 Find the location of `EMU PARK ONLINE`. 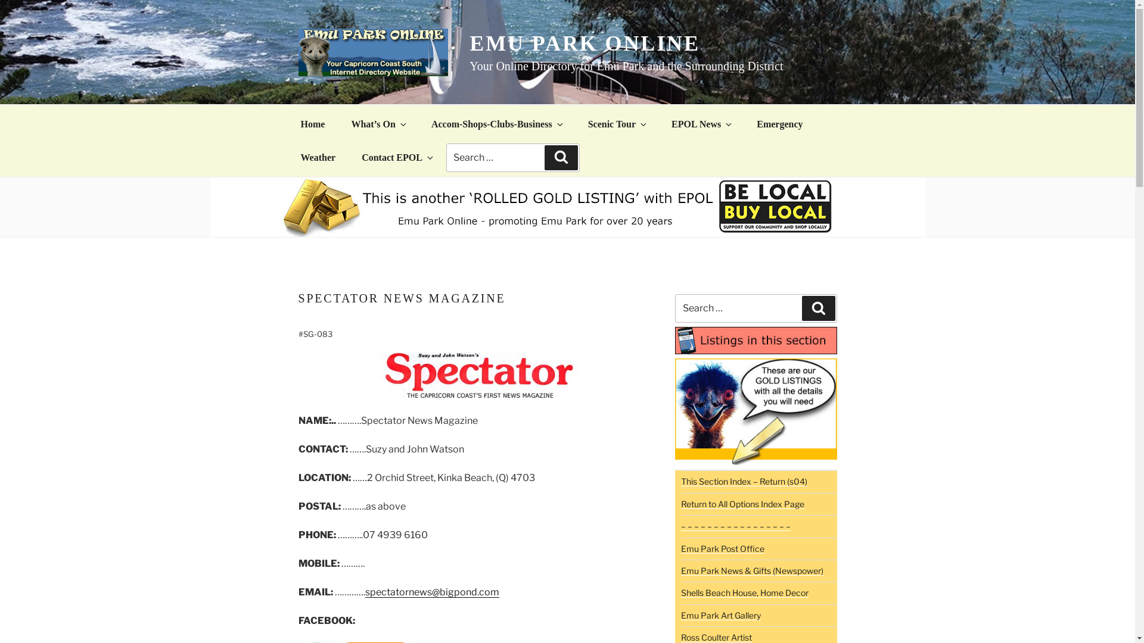

EMU PARK ONLINE is located at coordinates (585, 43).